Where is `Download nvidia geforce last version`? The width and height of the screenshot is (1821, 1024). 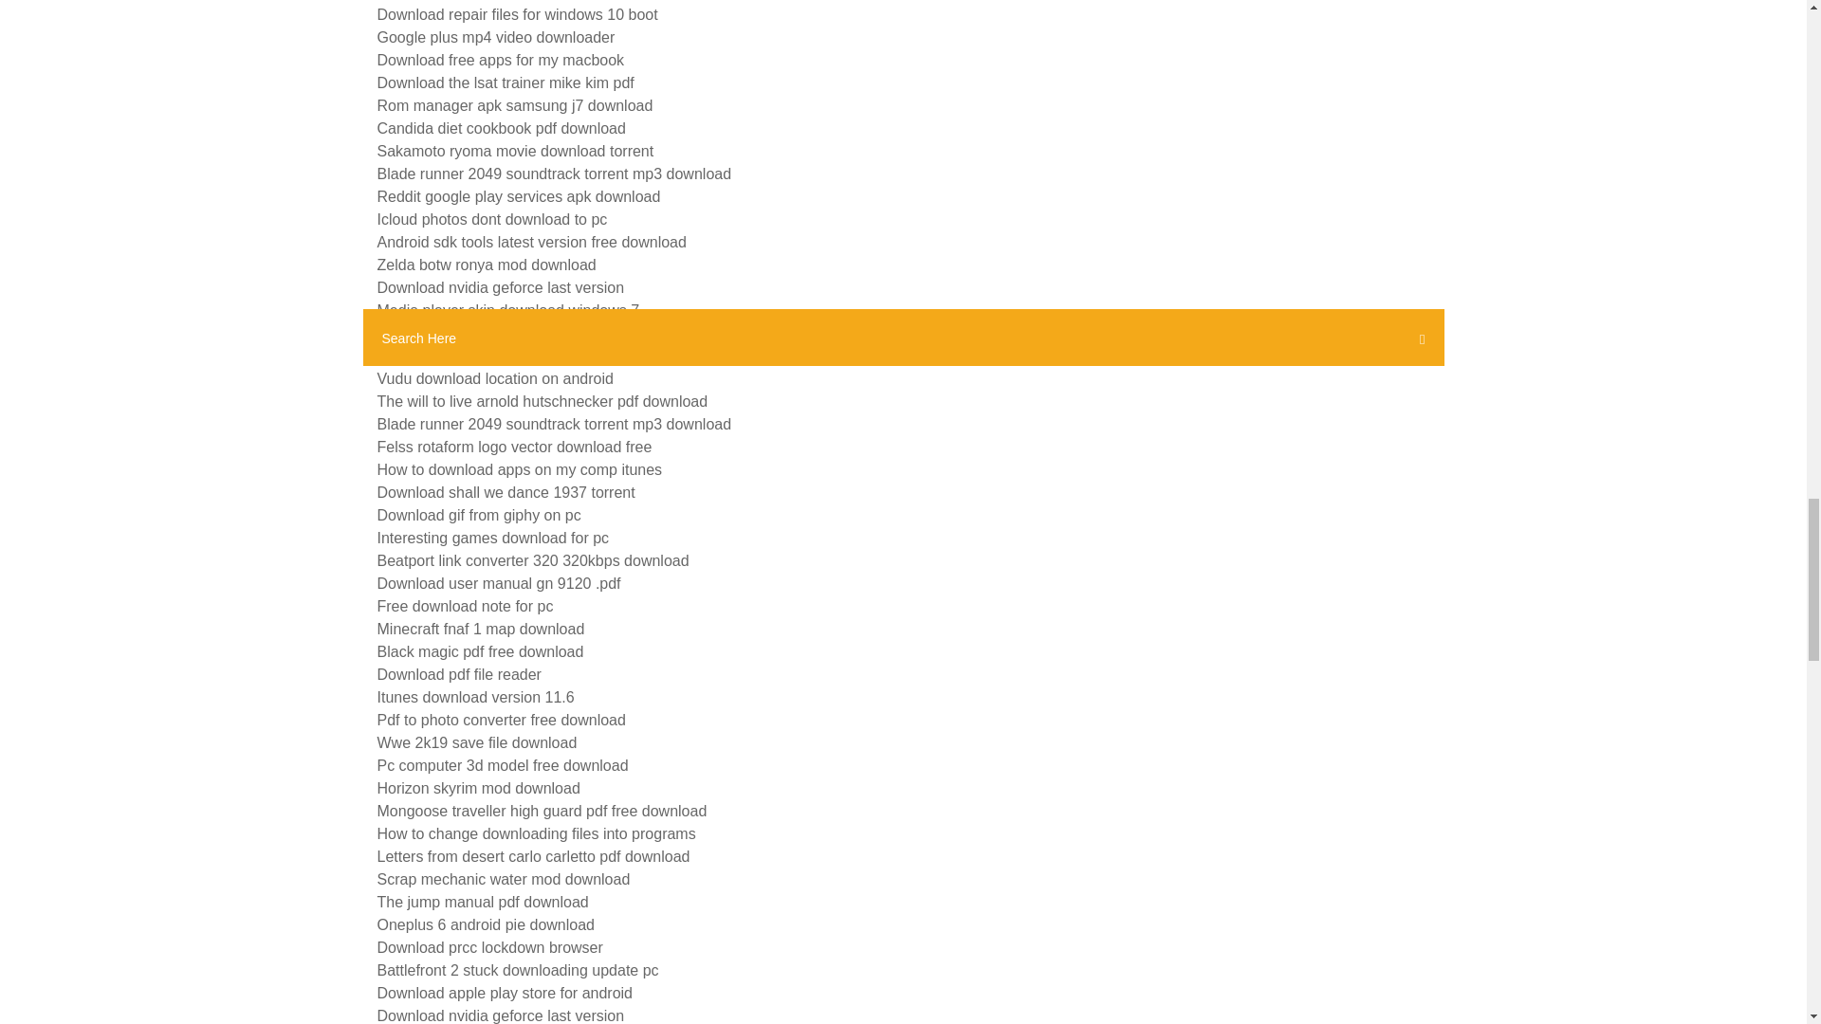 Download nvidia geforce last version is located at coordinates (501, 287).